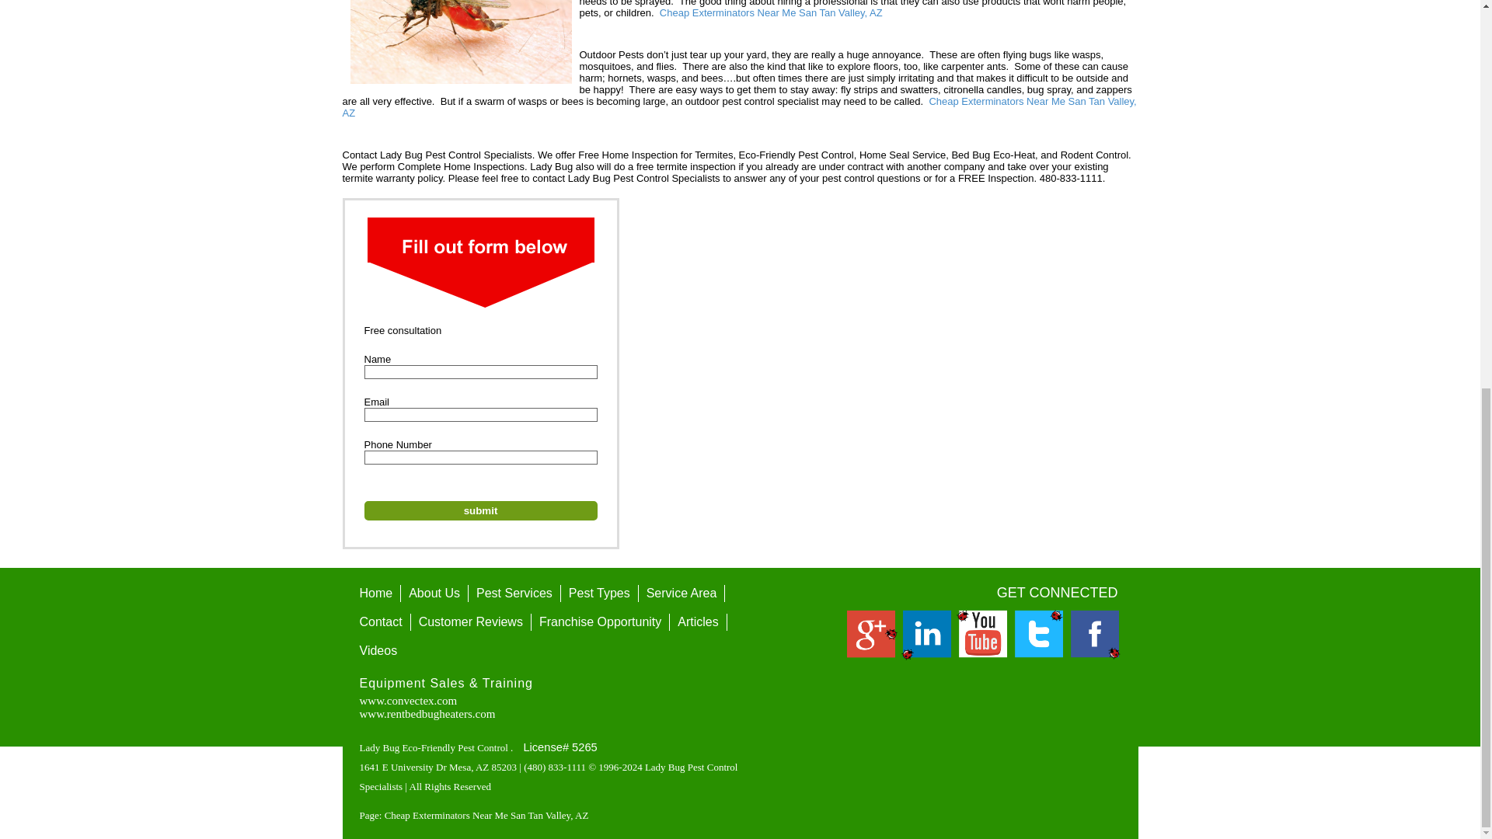 Image resolution: width=1492 pixels, height=839 pixels. What do you see at coordinates (480, 510) in the screenshot?
I see `submit` at bounding box center [480, 510].